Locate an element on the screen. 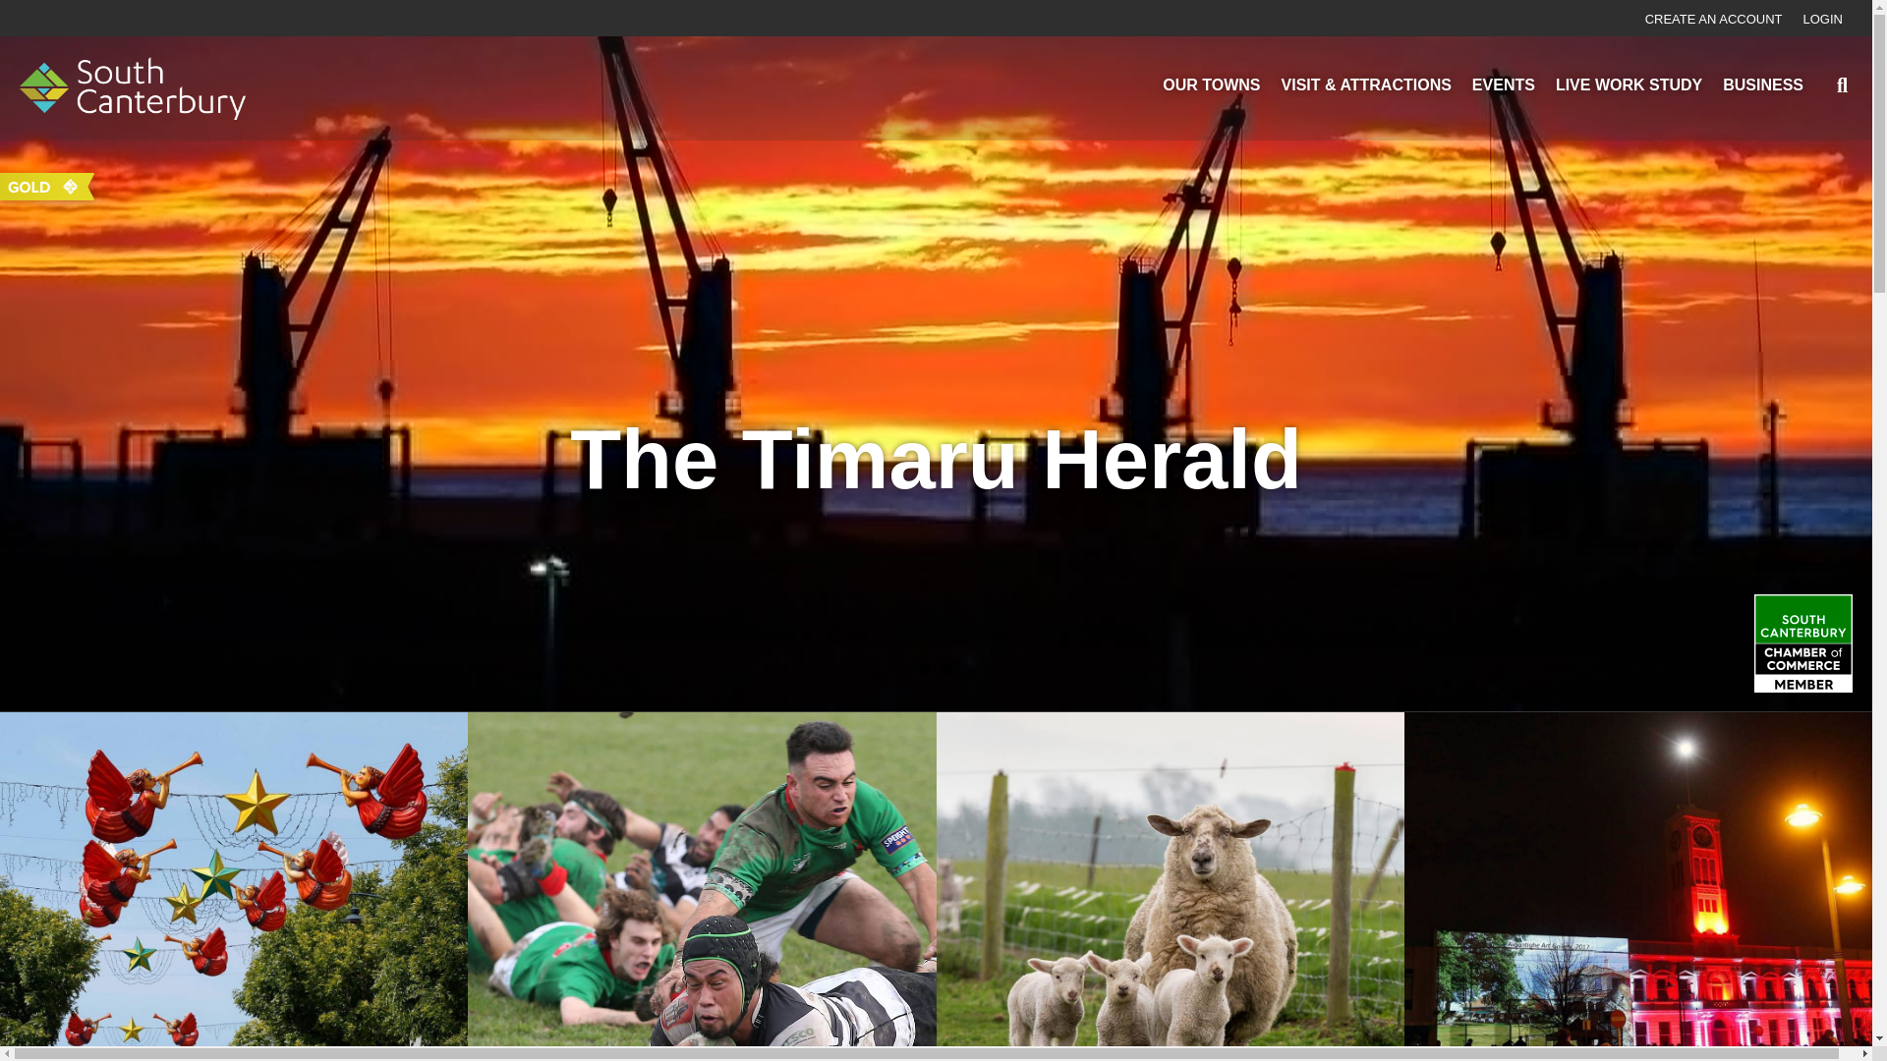  OUR TOWNS is located at coordinates (1211, 86).